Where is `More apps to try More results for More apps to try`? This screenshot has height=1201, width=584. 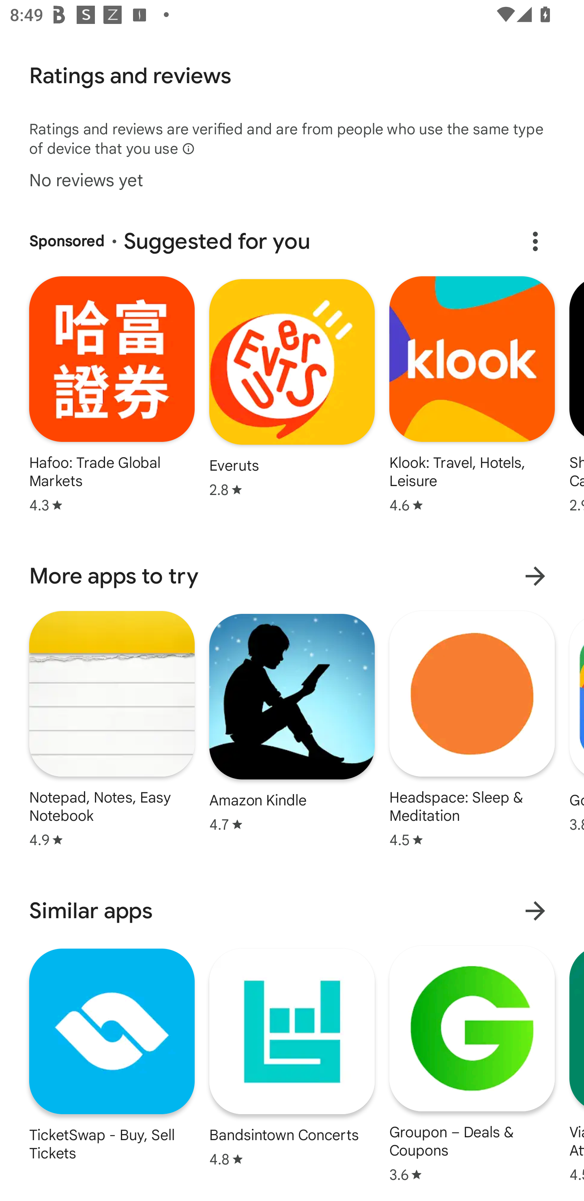 More apps to try More results for More apps to try is located at coordinates (292, 575).